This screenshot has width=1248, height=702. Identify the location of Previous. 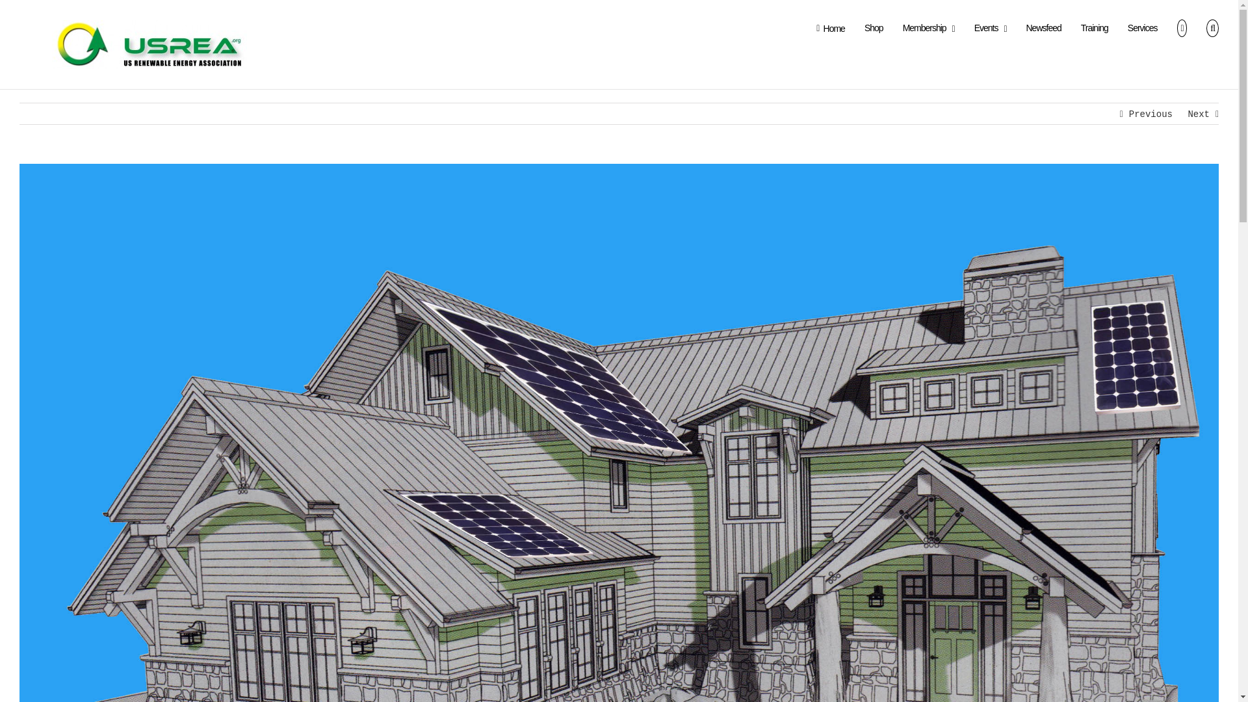
(1150, 114).